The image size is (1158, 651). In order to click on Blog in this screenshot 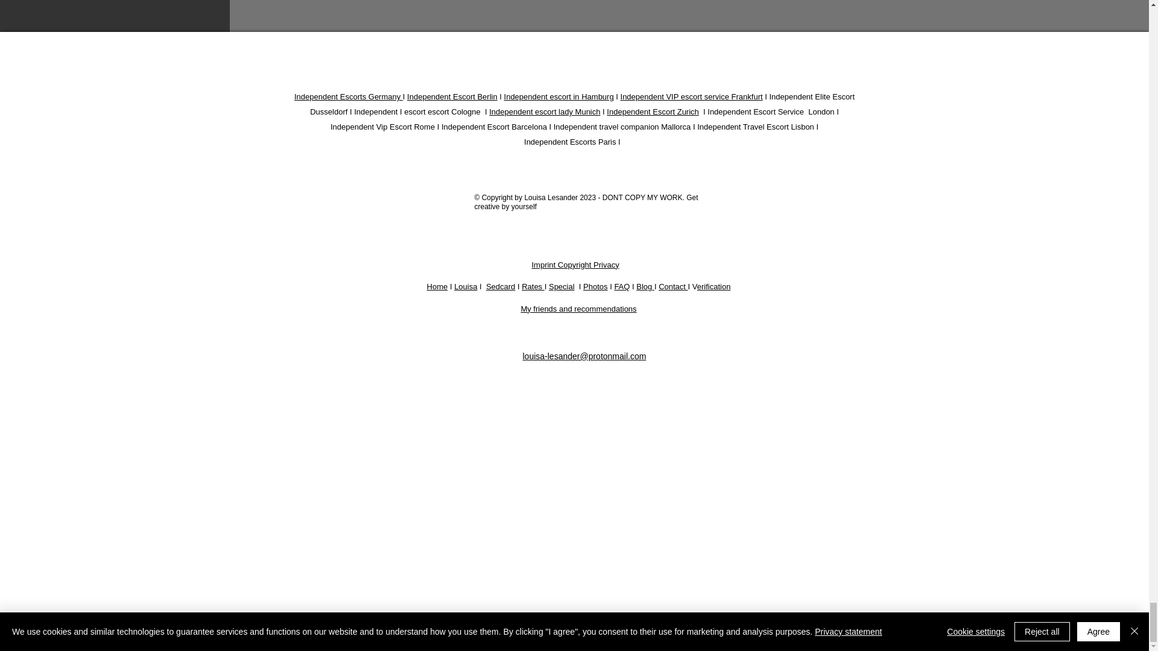, I will do `click(644, 286)`.